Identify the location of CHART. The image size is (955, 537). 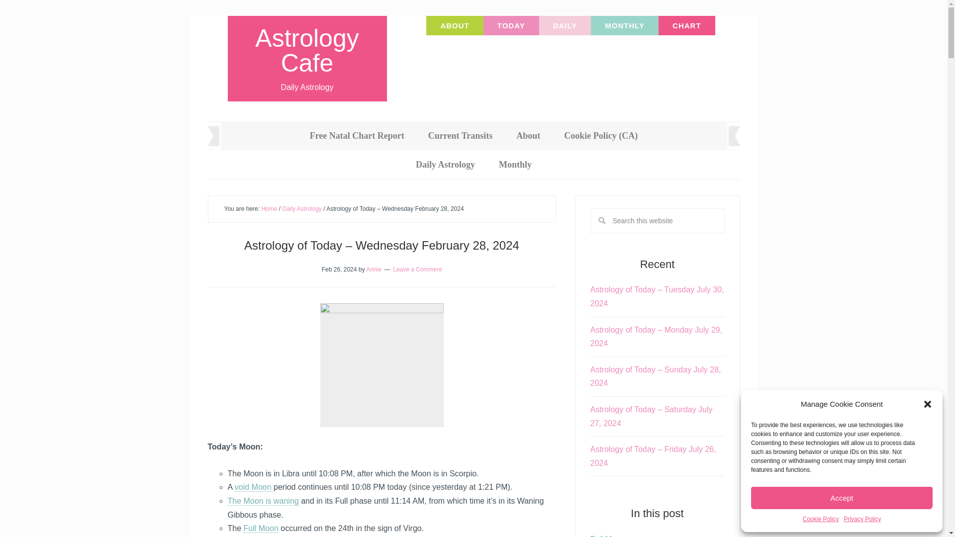
(687, 26).